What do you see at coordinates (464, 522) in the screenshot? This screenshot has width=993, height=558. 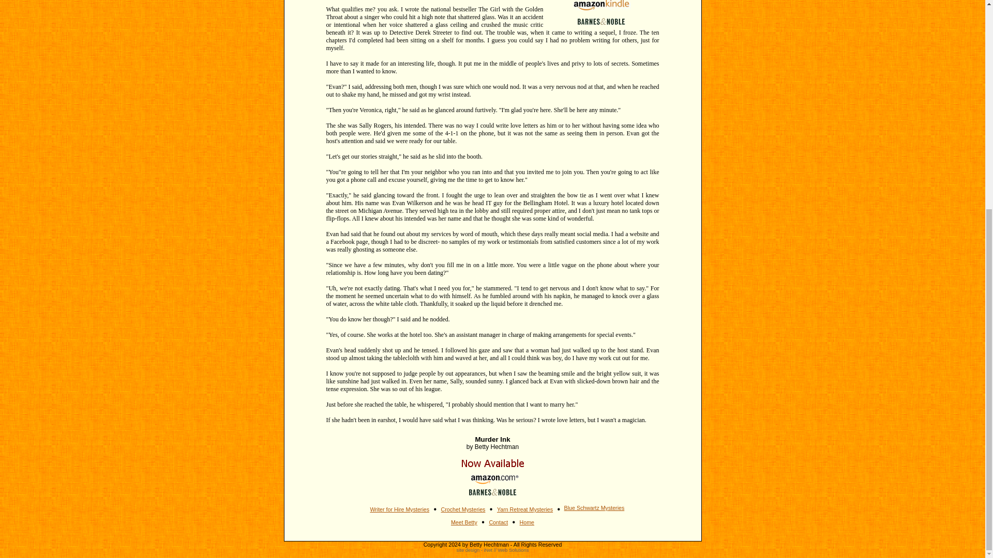 I see `Meet Betty` at bounding box center [464, 522].